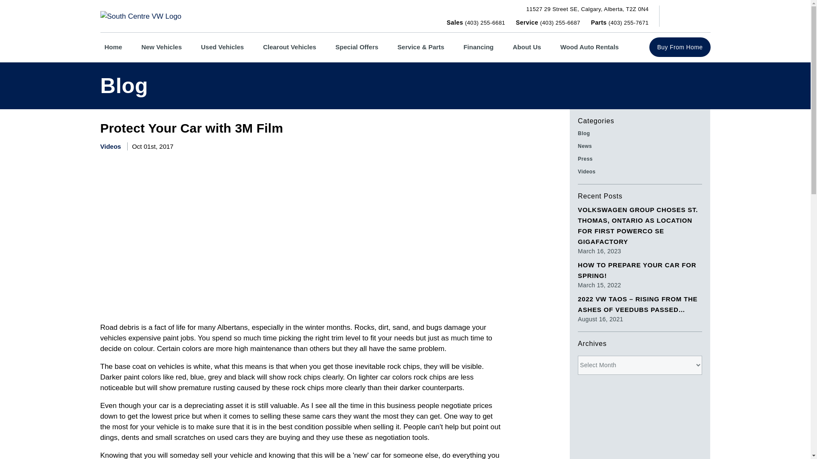  I want to click on Buy From Home, so click(289, 47).